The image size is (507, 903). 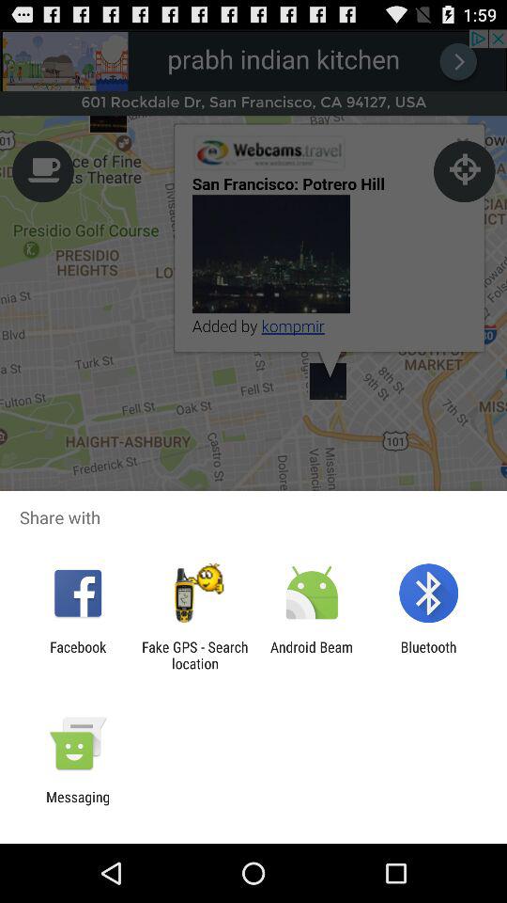 What do you see at coordinates (312, 655) in the screenshot?
I see `choose app to the left of the bluetooth icon` at bounding box center [312, 655].